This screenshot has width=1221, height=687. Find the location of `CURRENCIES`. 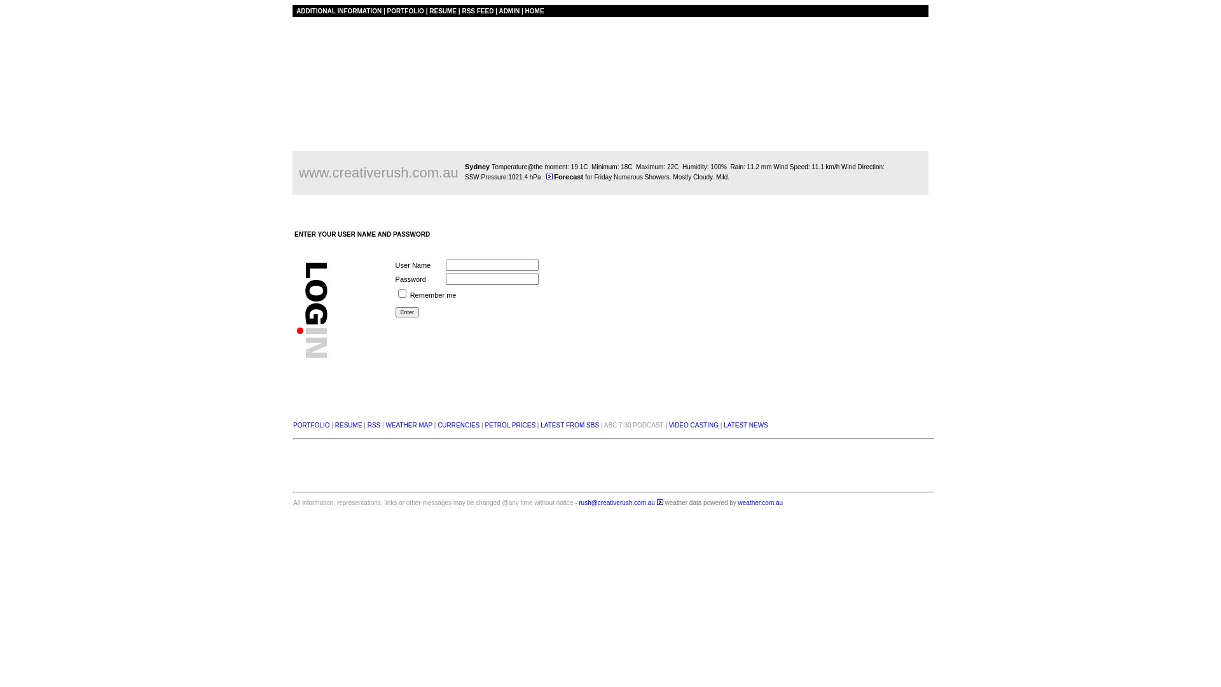

CURRENCIES is located at coordinates (459, 425).